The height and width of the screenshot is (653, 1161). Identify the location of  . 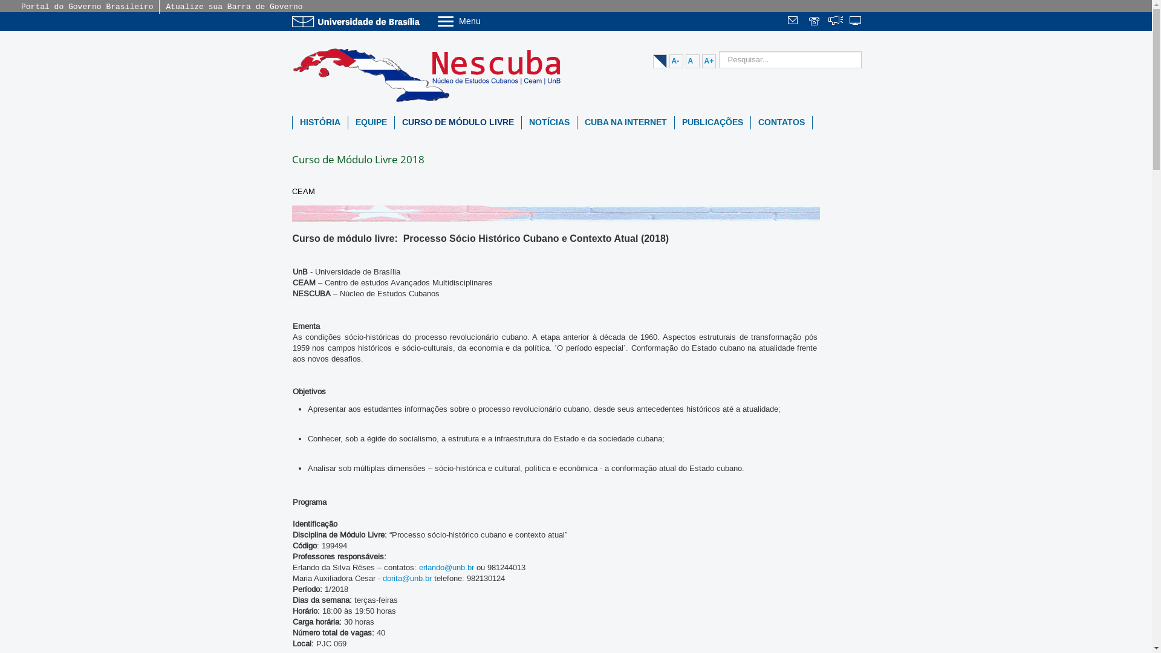
(836, 22).